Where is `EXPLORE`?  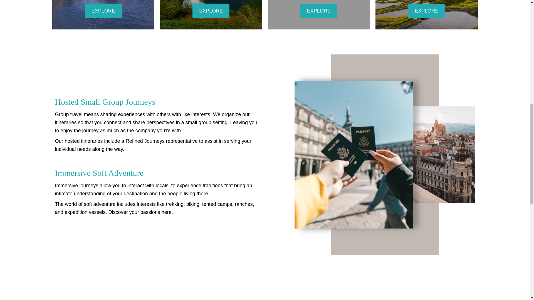 EXPLORE is located at coordinates (103, 11).